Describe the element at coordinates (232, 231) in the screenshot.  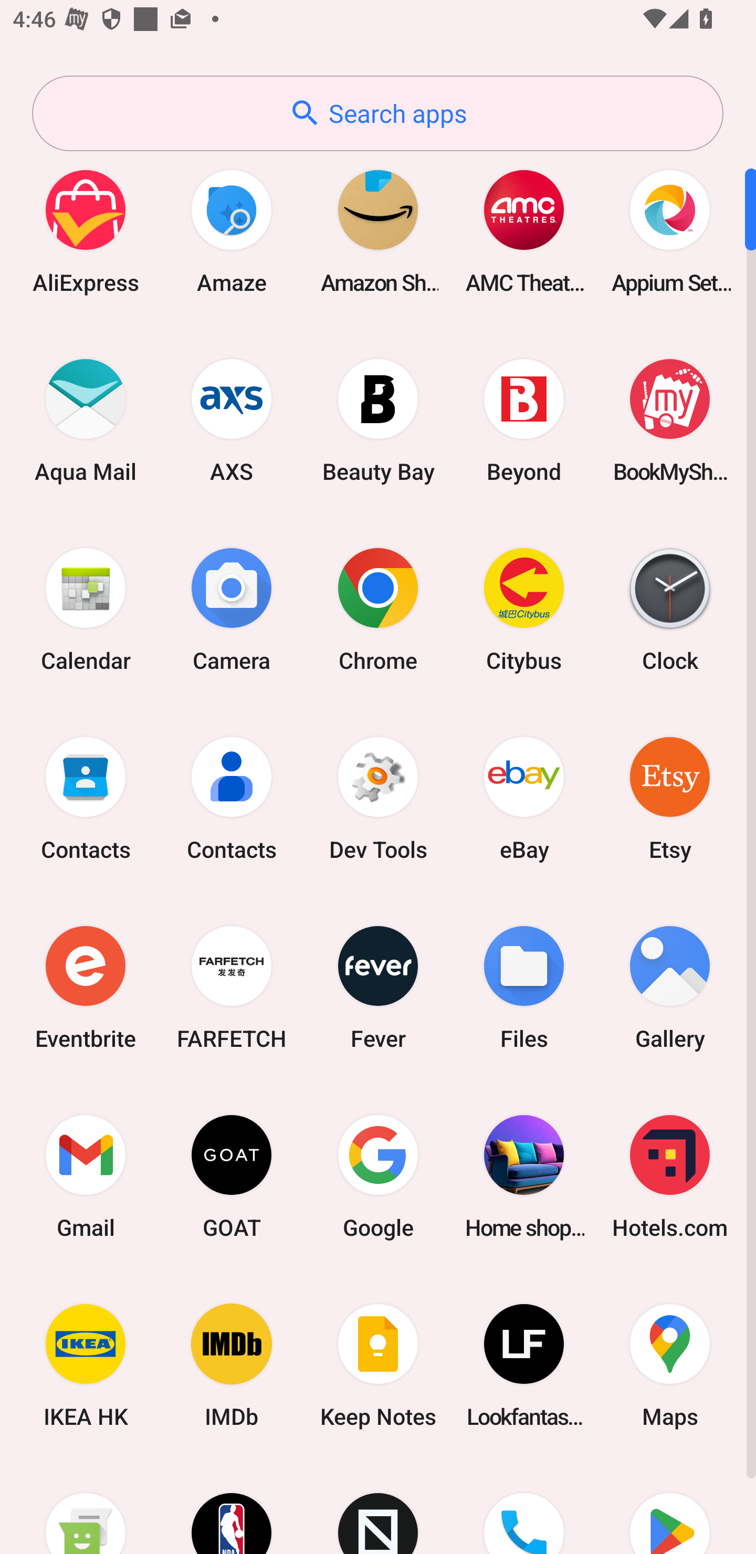
I see `Amaze` at that location.